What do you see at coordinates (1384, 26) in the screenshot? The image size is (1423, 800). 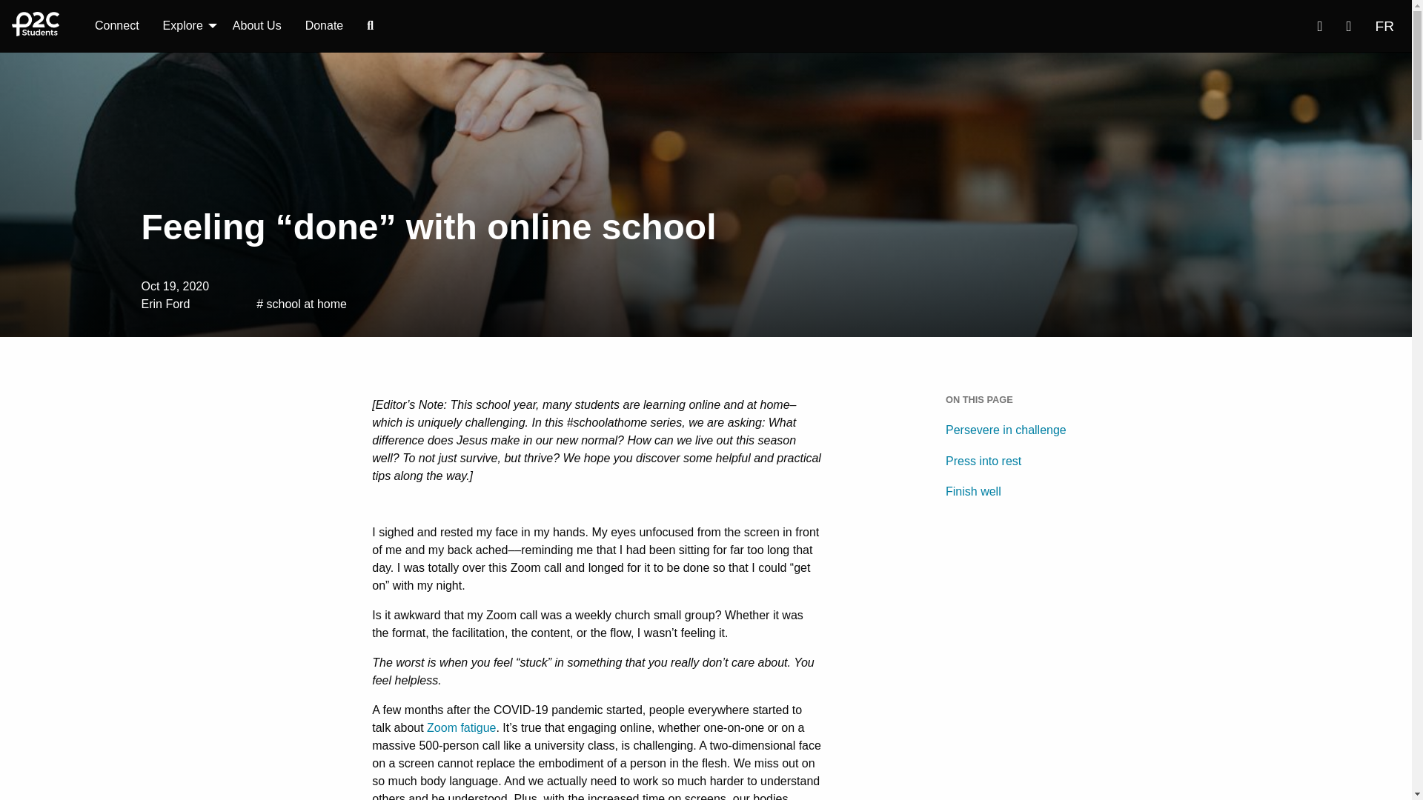 I see `FR` at bounding box center [1384, 26].